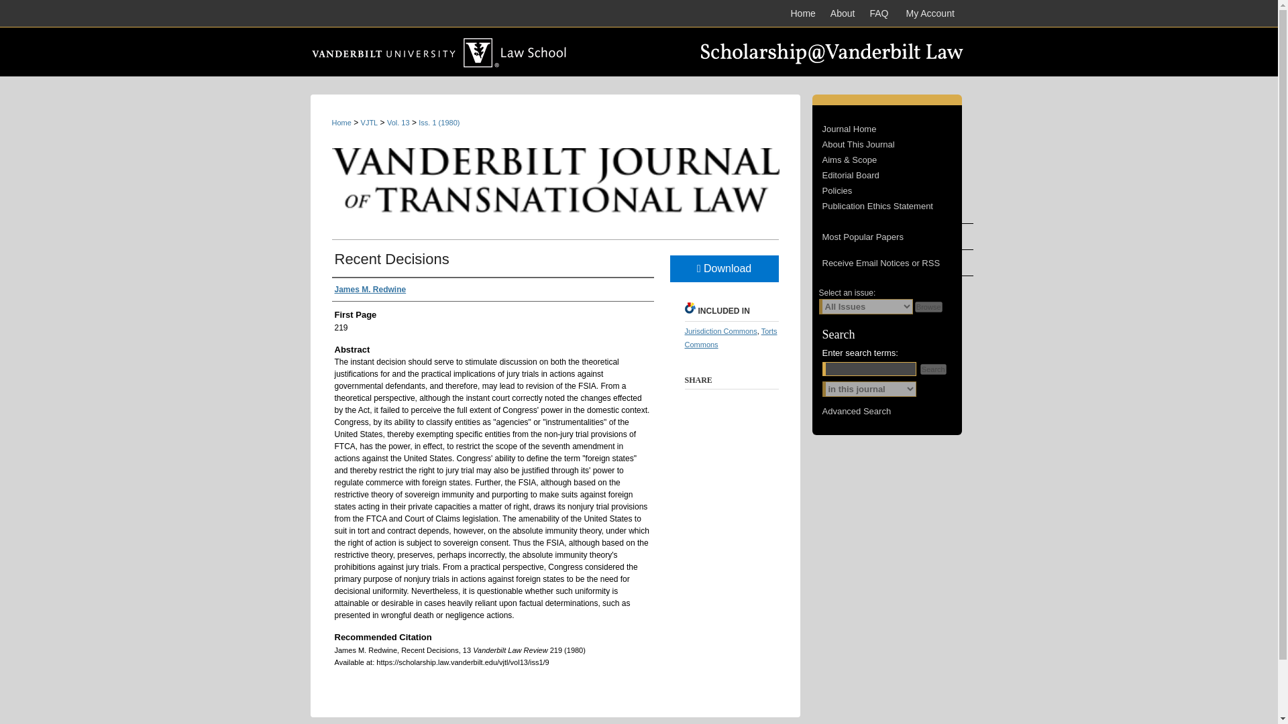  What do you see at coordinates (369, 290) in the screenshot?
I see `James M. Redwine` at bounding box center [369, 290].